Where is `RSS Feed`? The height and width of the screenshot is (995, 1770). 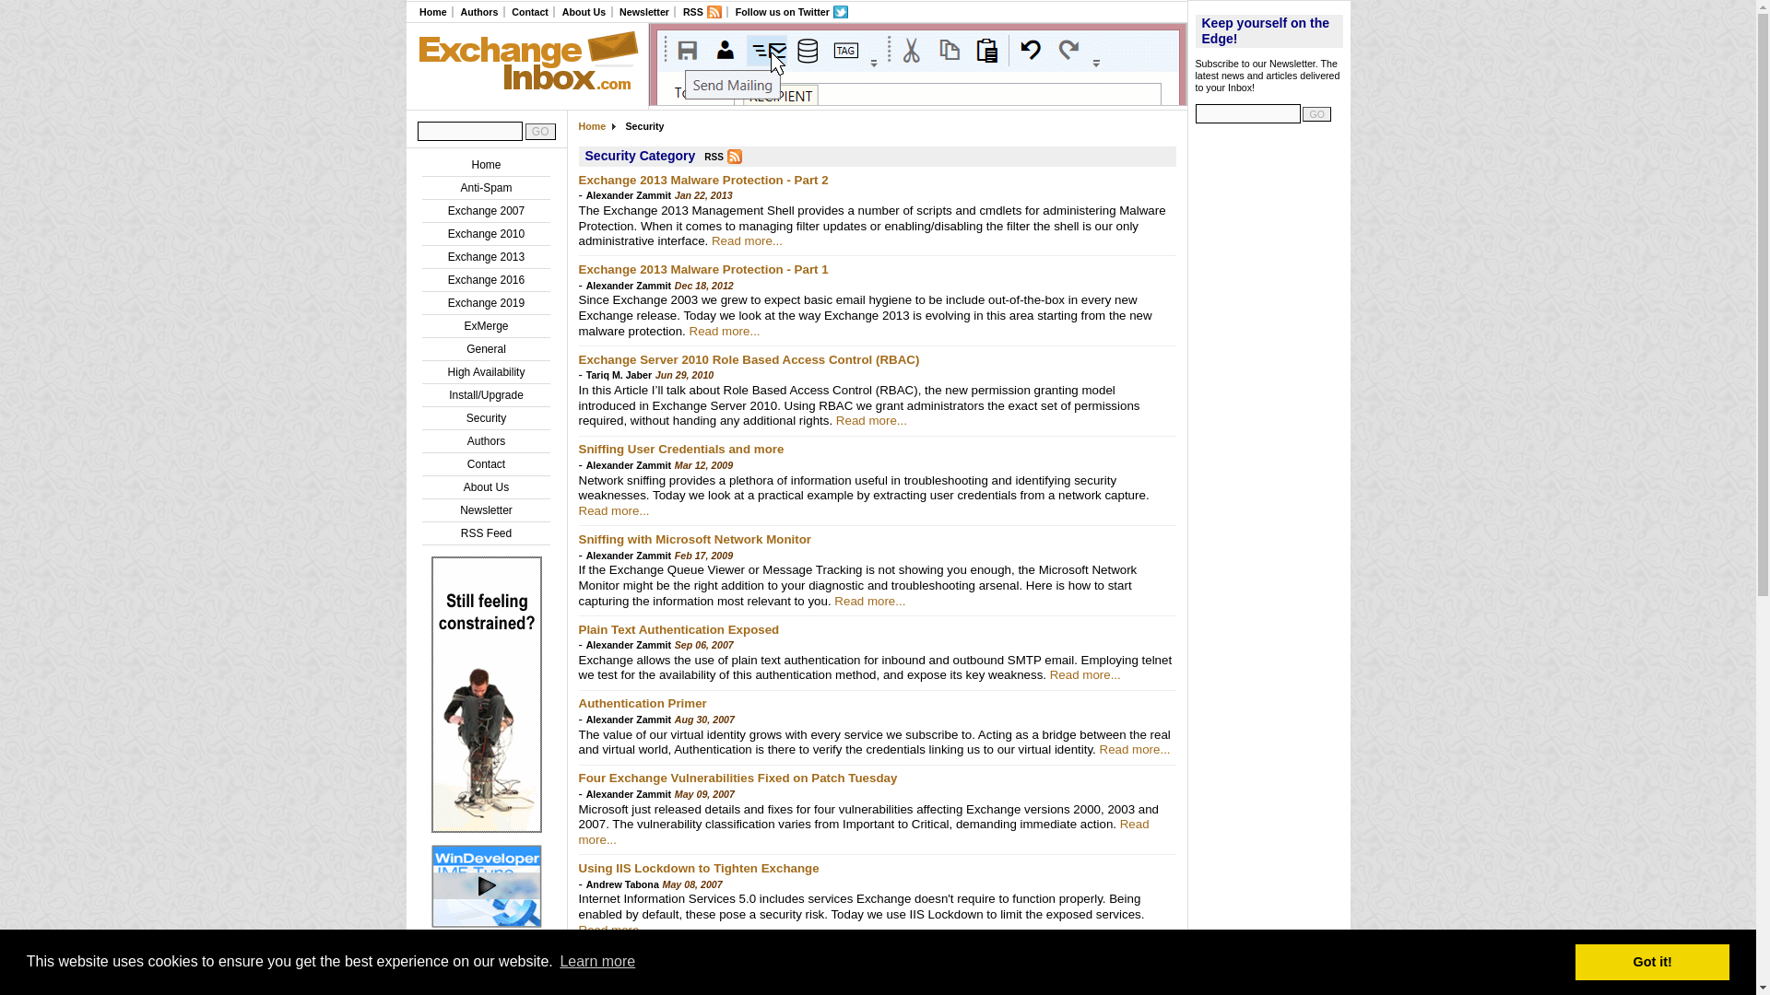
RSS Feed is located at coordinates (485, 533).